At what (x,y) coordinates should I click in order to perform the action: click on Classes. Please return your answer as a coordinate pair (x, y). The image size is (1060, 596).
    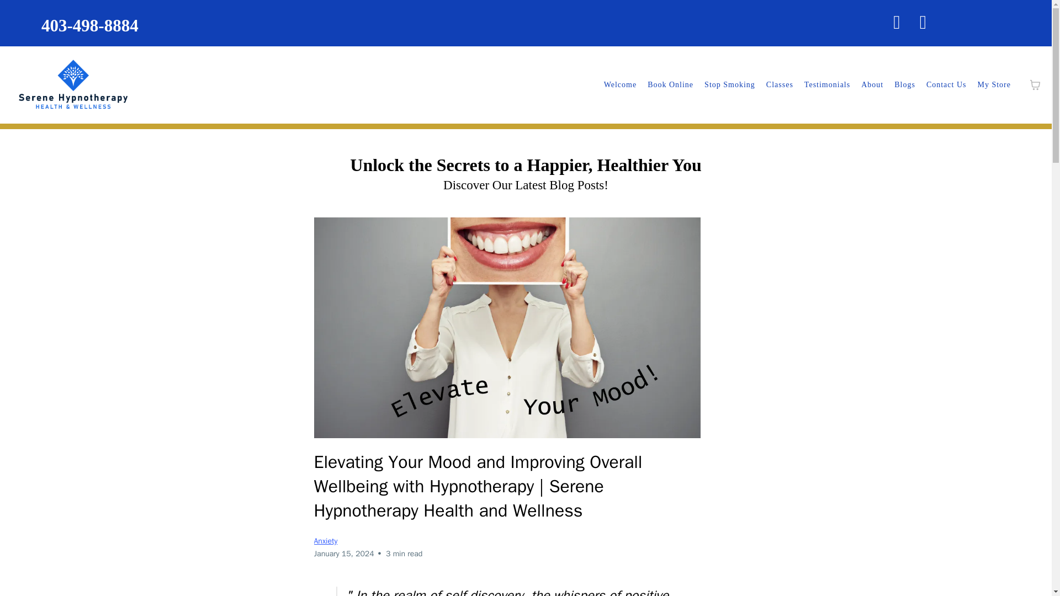
    Looking at the image, I should click on (780, 85).